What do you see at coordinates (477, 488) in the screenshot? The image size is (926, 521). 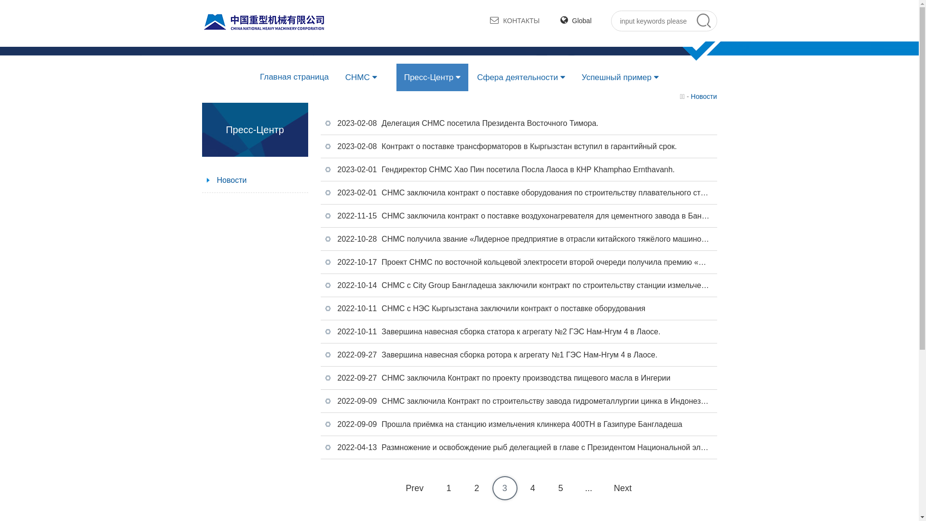 I see `2` at bounding box center [477, 488].